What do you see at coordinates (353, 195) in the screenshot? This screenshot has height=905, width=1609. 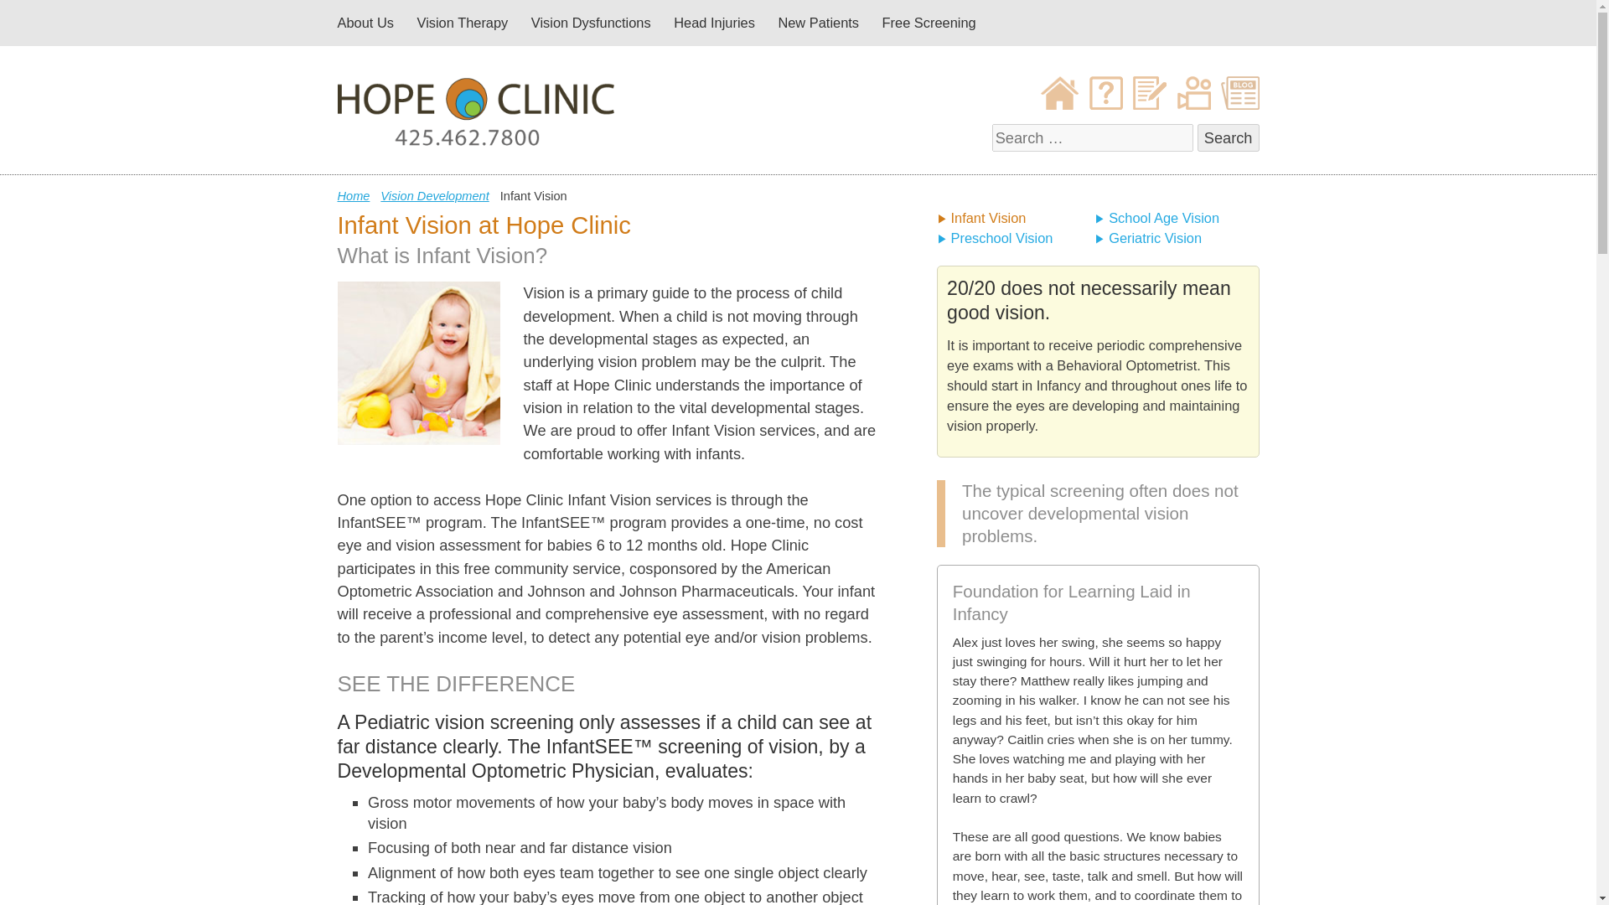 I see `Home` at bounding box center [353, 195].